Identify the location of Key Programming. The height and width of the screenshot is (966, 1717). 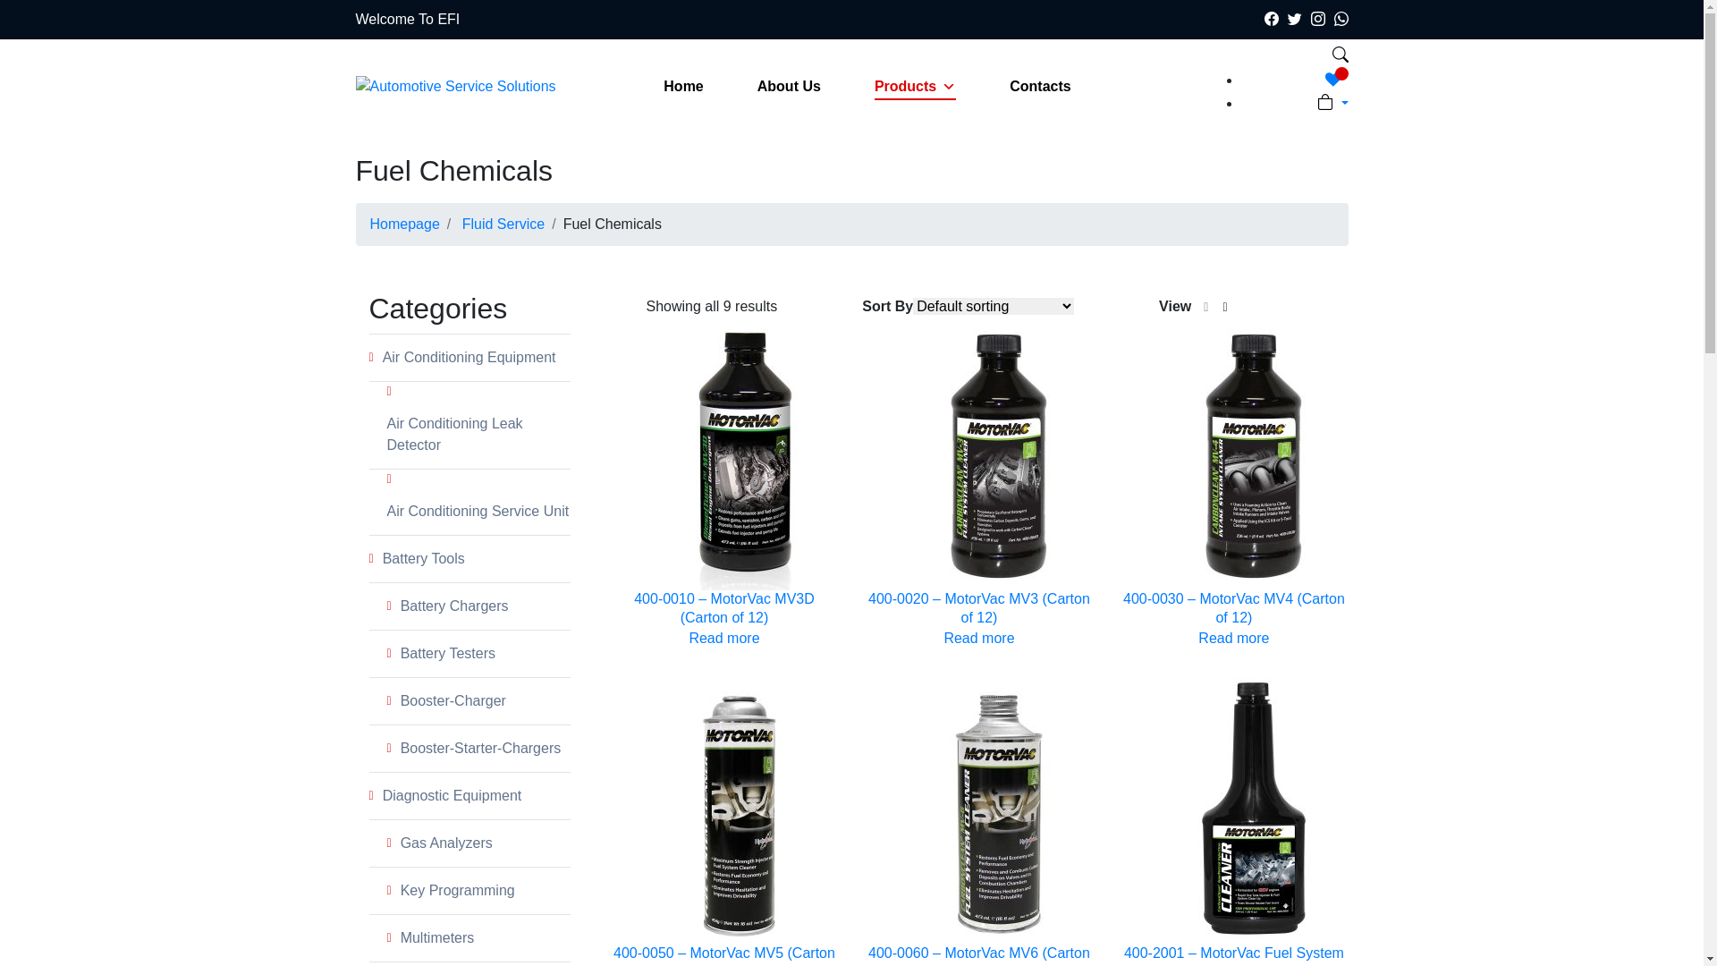
(486, 891).